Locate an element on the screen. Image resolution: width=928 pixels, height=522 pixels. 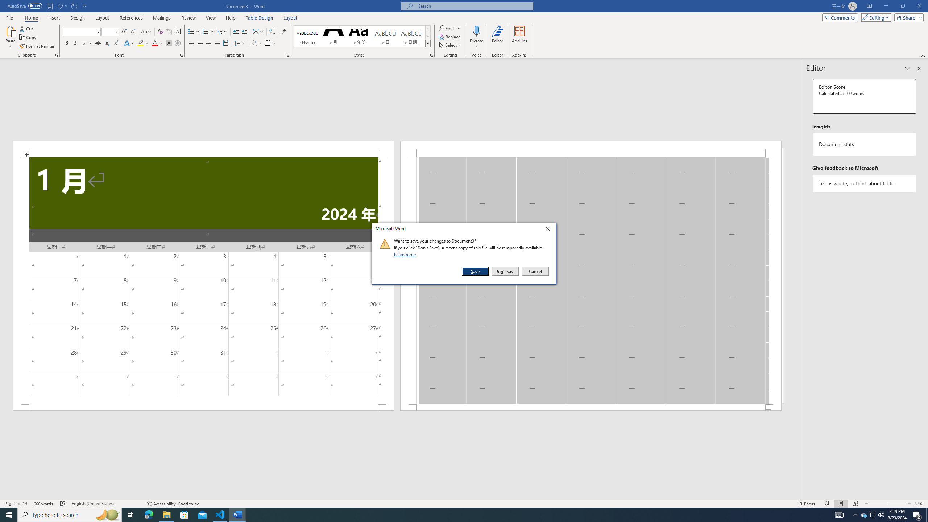
Page Number Page 2 of 14 is located at coordinates (16, 504).